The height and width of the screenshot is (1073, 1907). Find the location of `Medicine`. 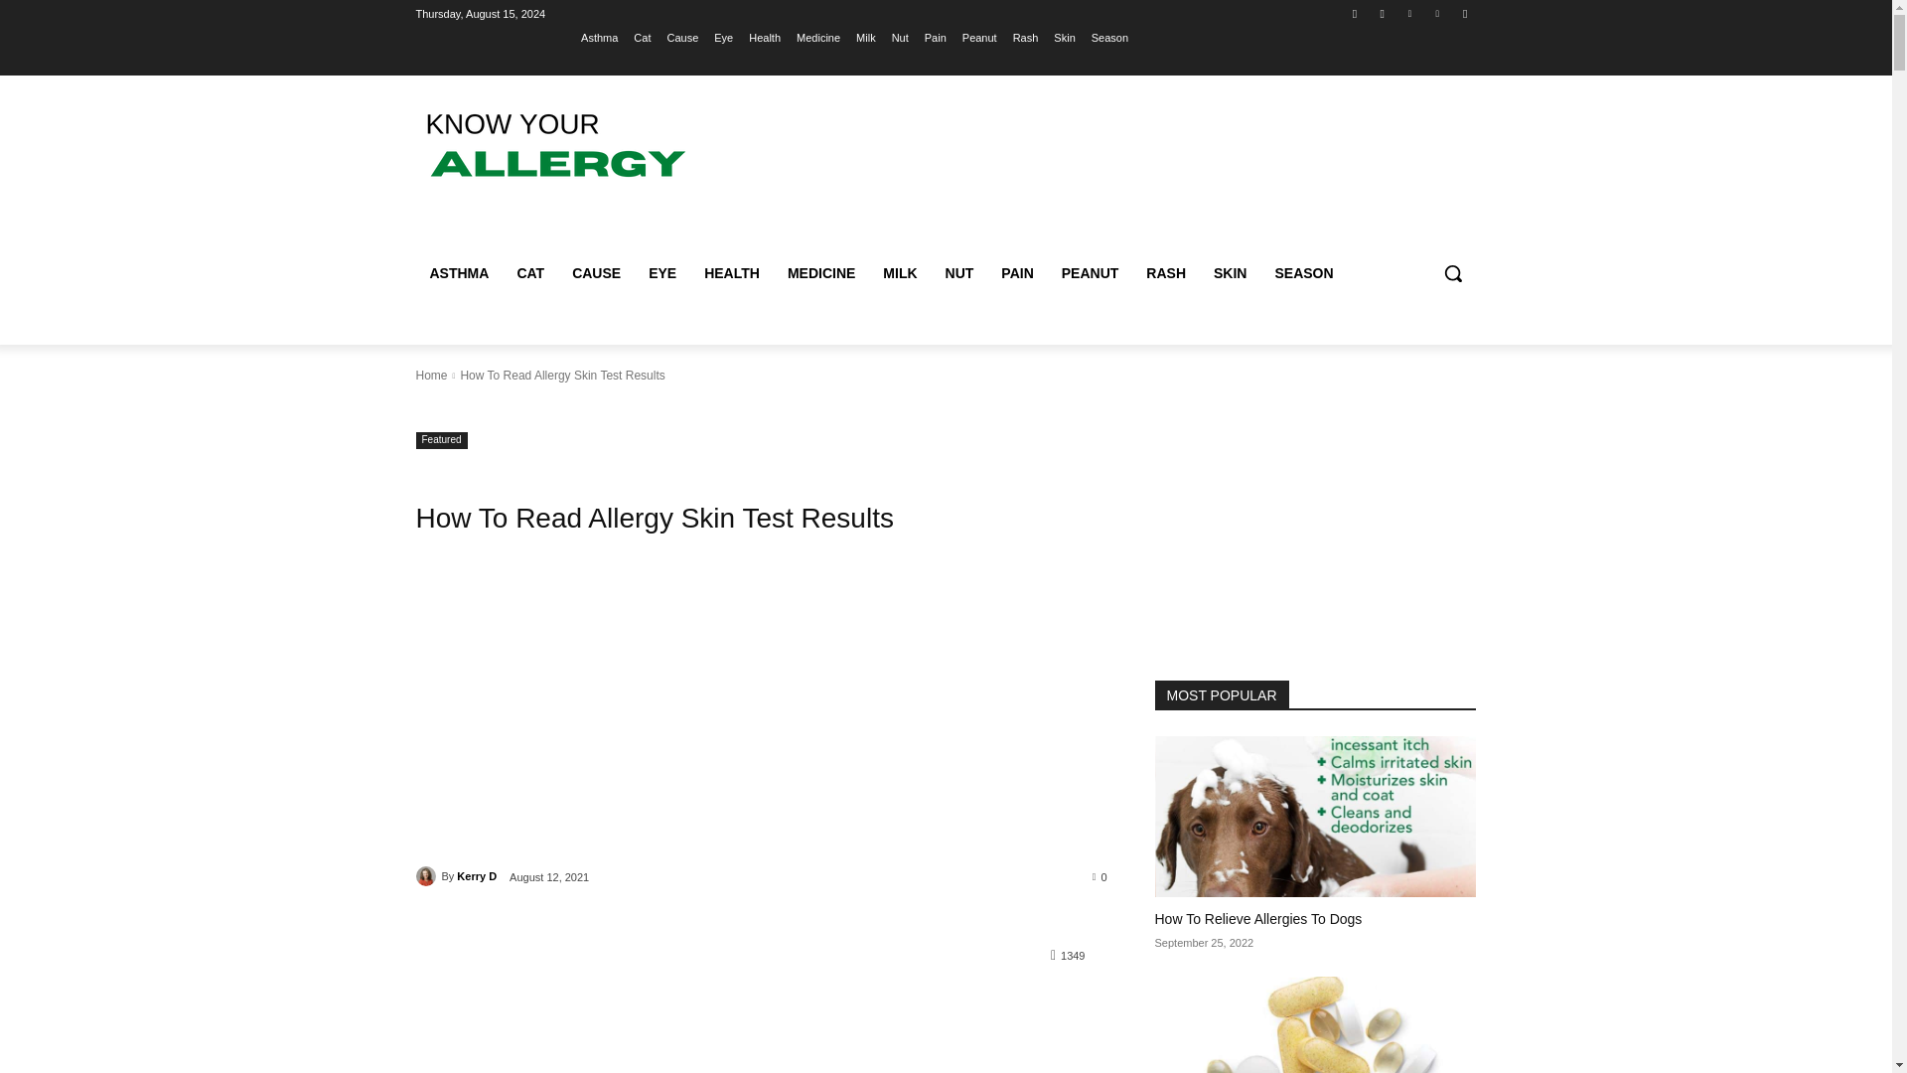

Medicine is located at coordinates (818, 37).